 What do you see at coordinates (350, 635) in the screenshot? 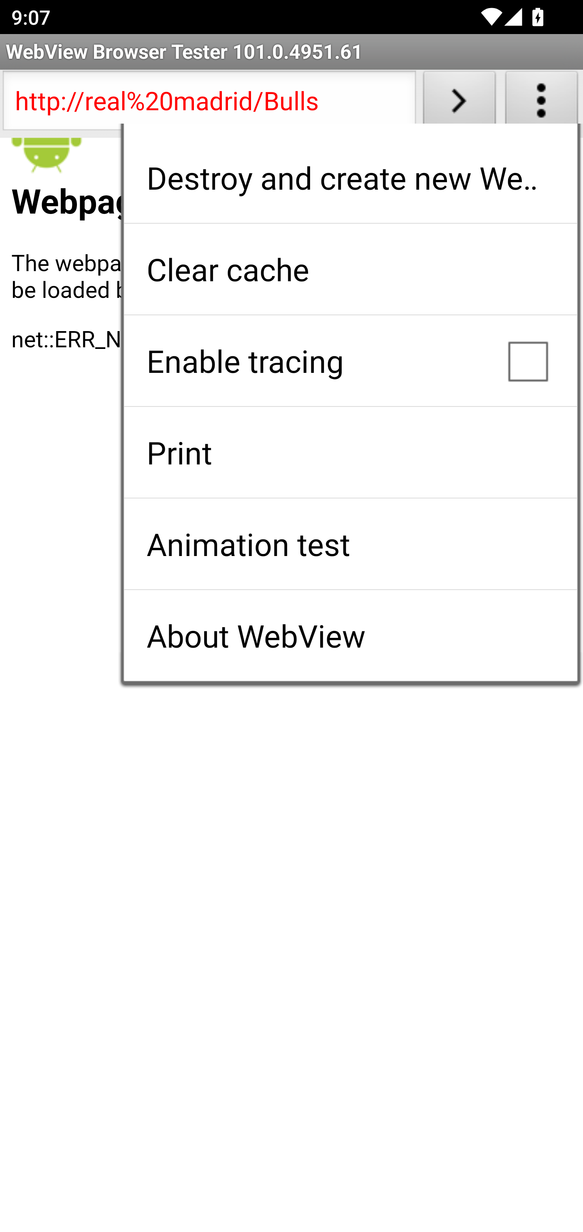
I see `About WebView` at bounding box center [350, 635].